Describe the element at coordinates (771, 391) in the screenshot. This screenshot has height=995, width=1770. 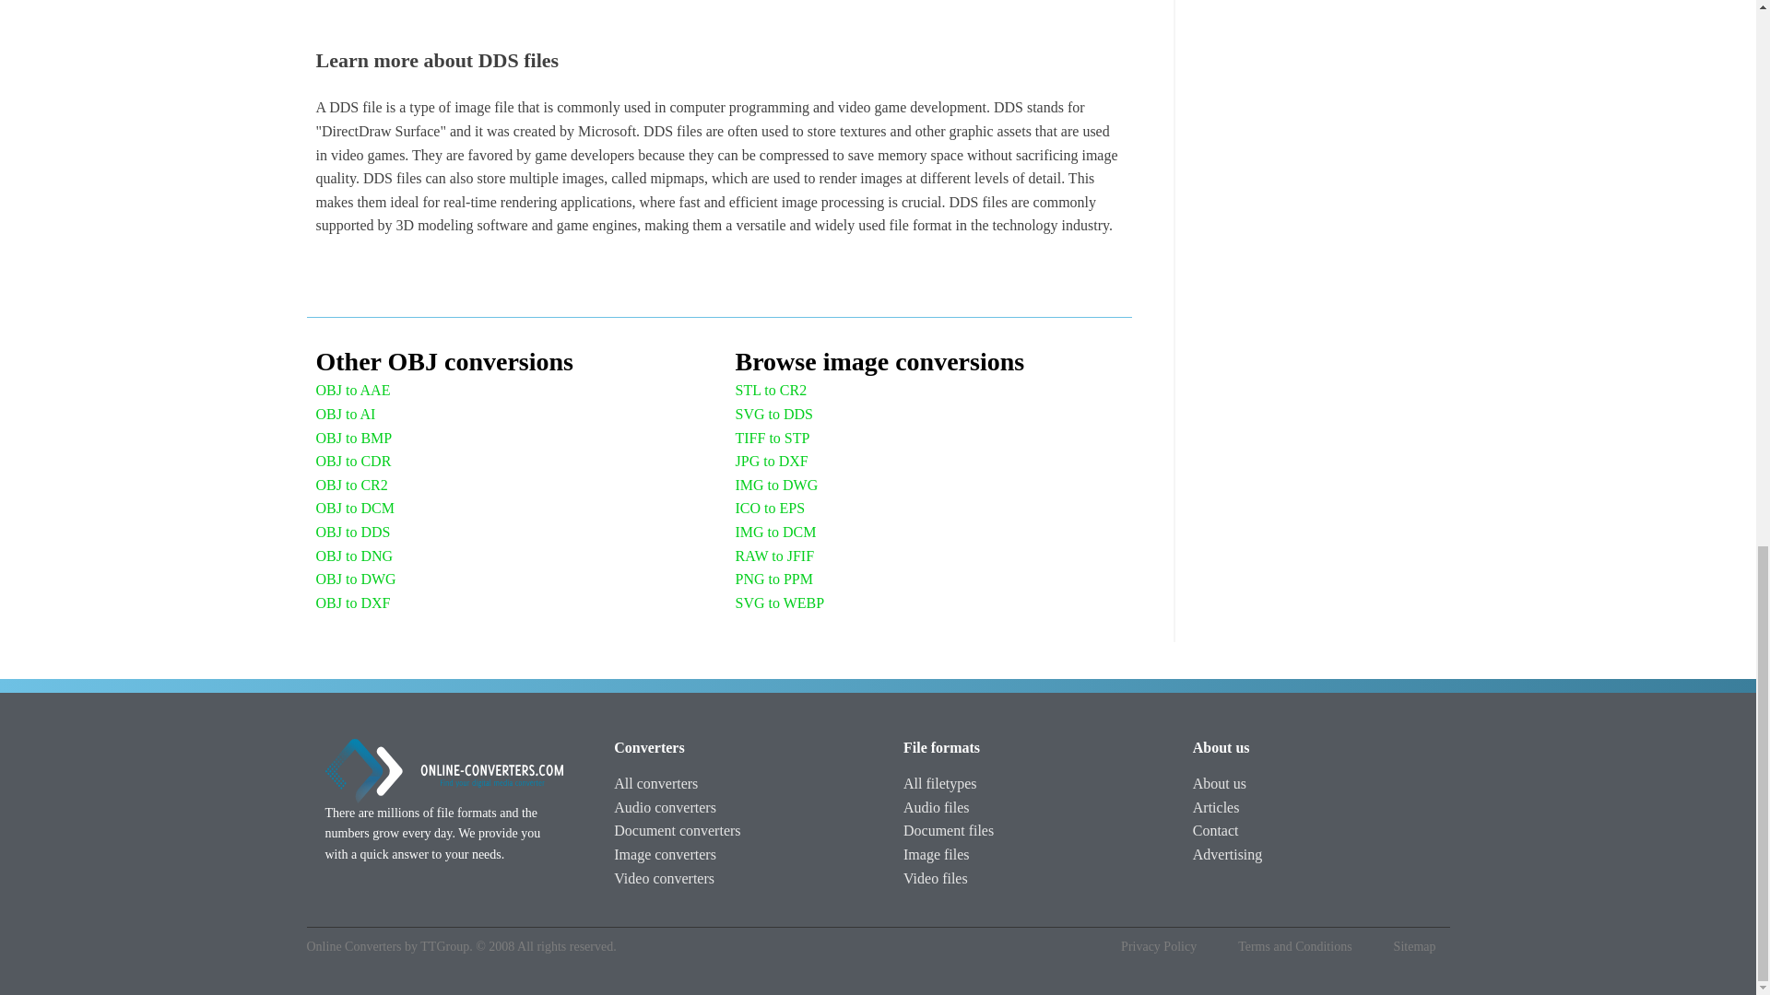
I see `STL to CR2` at that location.